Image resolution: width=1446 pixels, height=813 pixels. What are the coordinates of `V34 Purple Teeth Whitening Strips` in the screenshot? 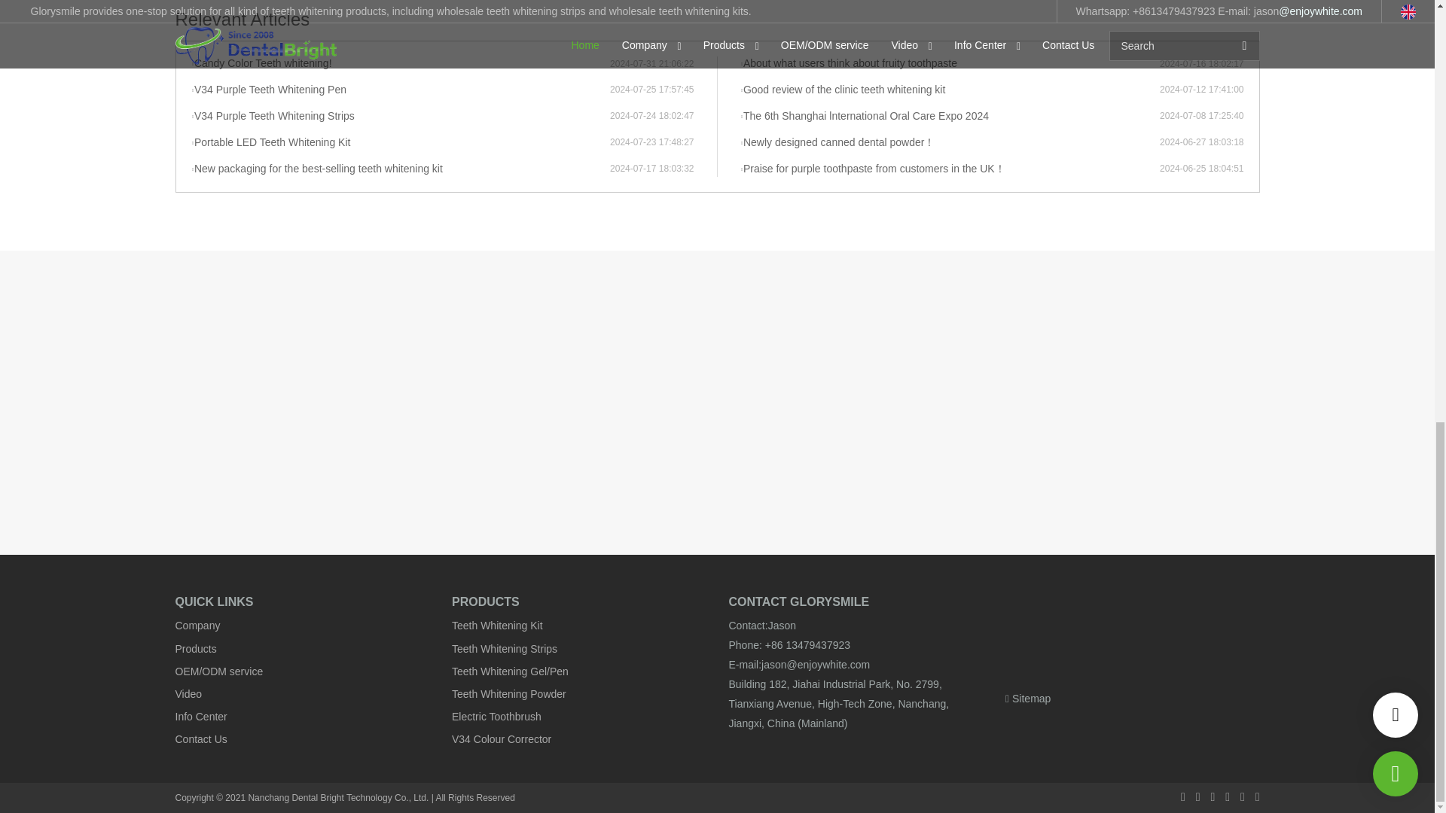 It's located at (401, 116).